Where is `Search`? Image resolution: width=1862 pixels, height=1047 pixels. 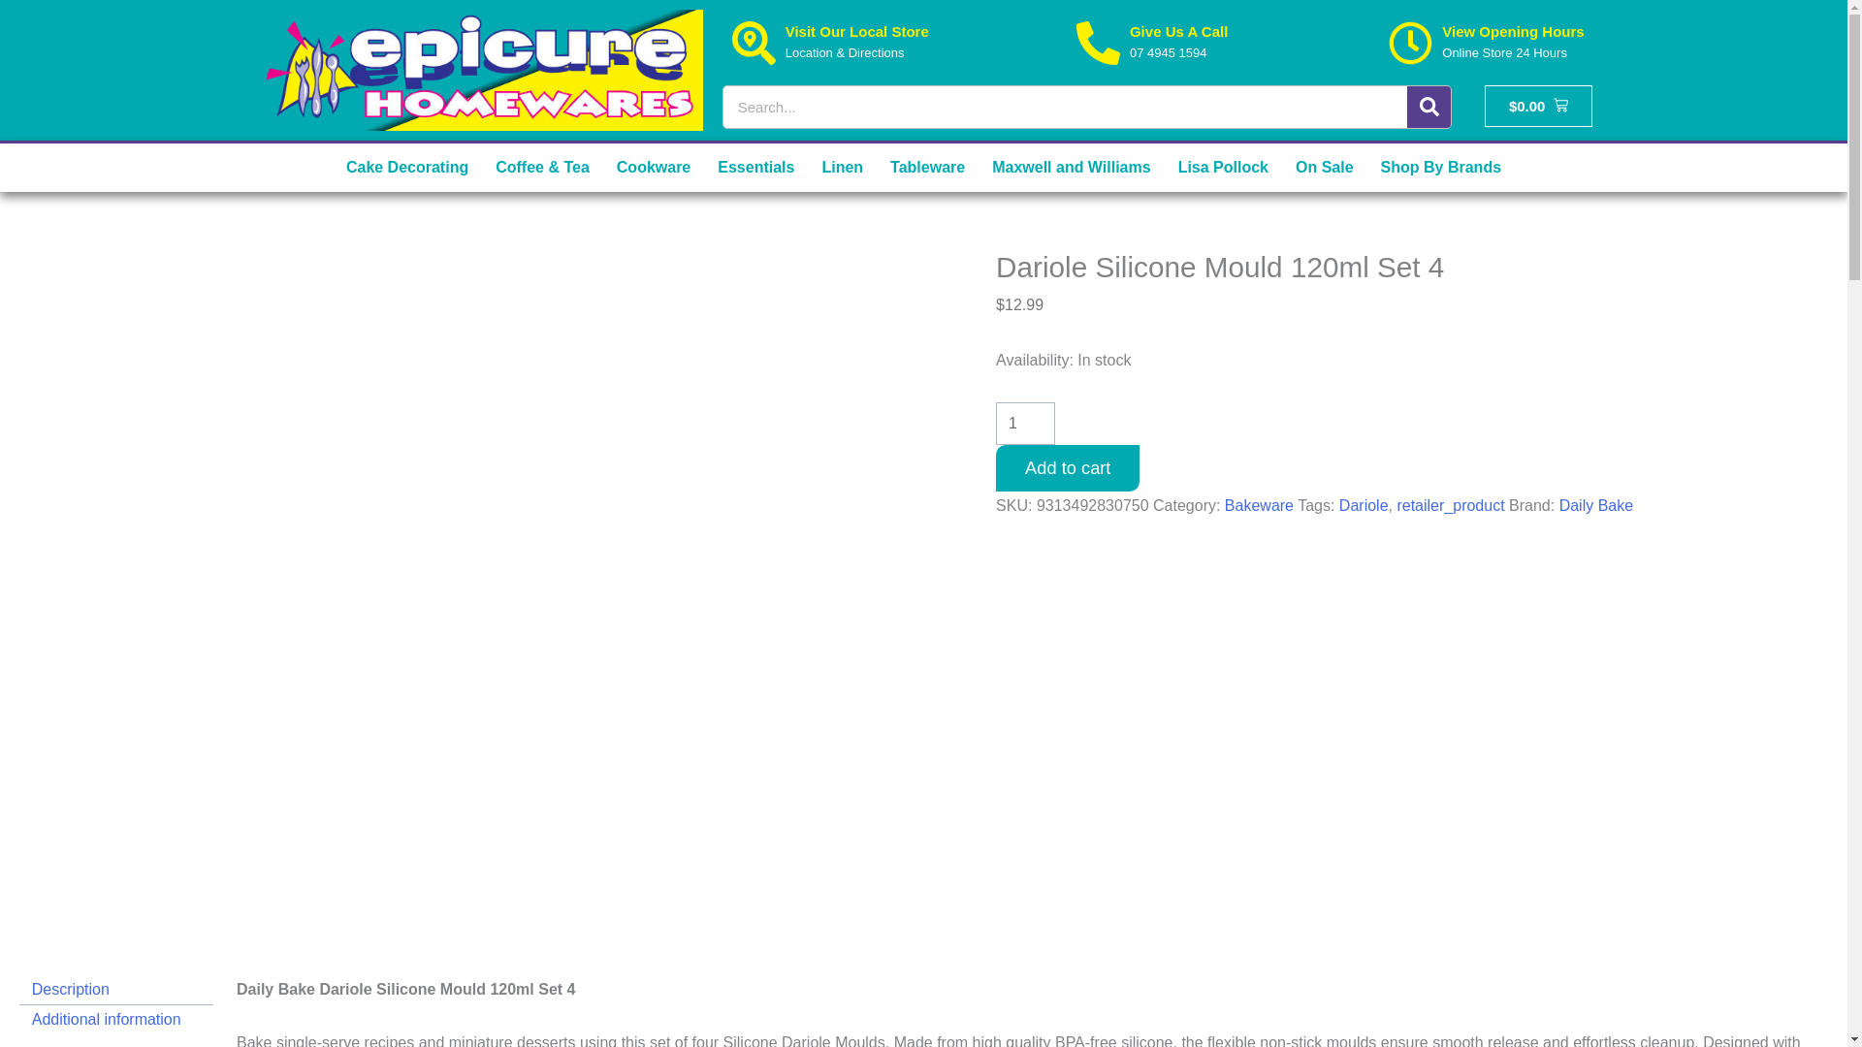 Search is located at coordinates (1429, 107).